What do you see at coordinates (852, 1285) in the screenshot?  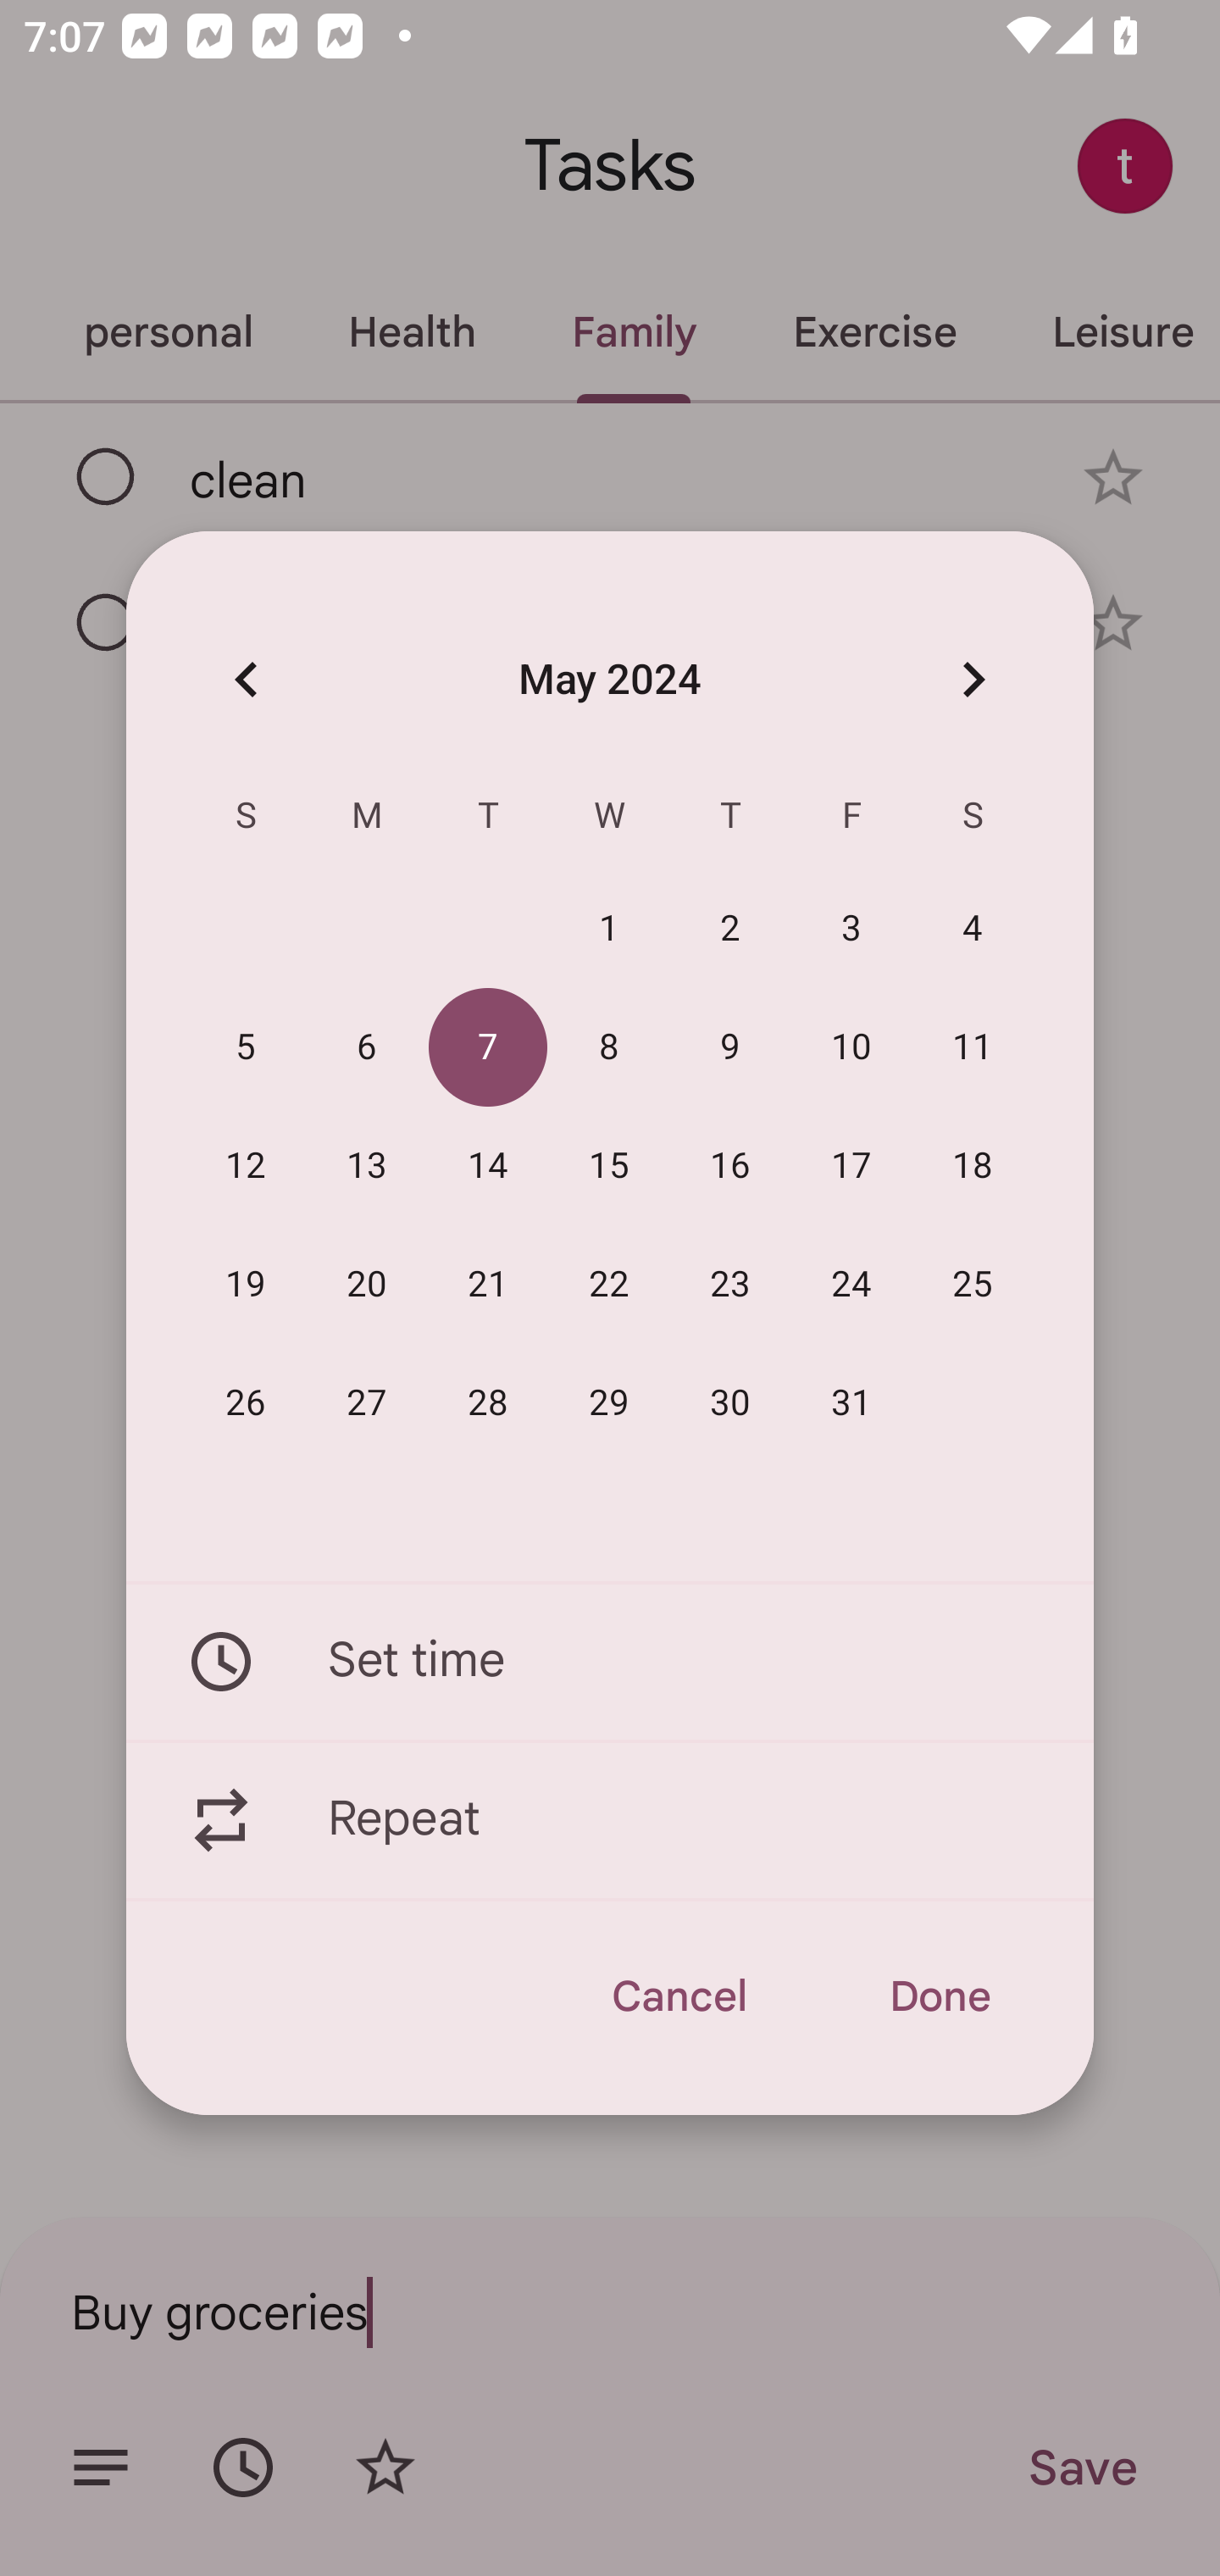 I see `24 24 May 2024` at bounding box center [852, 1285].